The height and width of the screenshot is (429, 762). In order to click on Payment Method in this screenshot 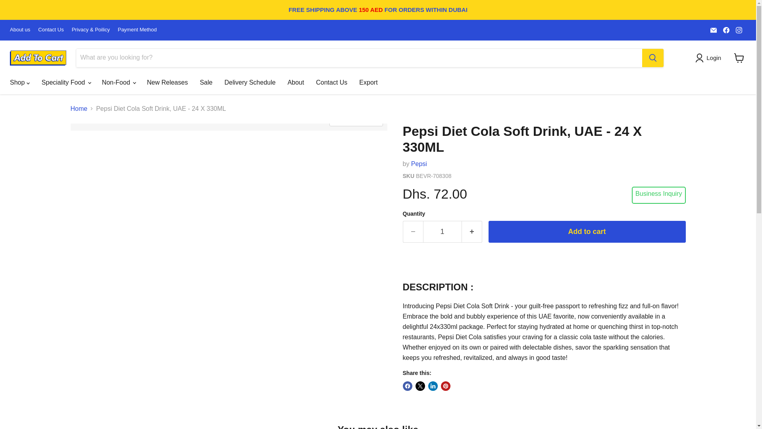, I will do `click(137, 30)`.